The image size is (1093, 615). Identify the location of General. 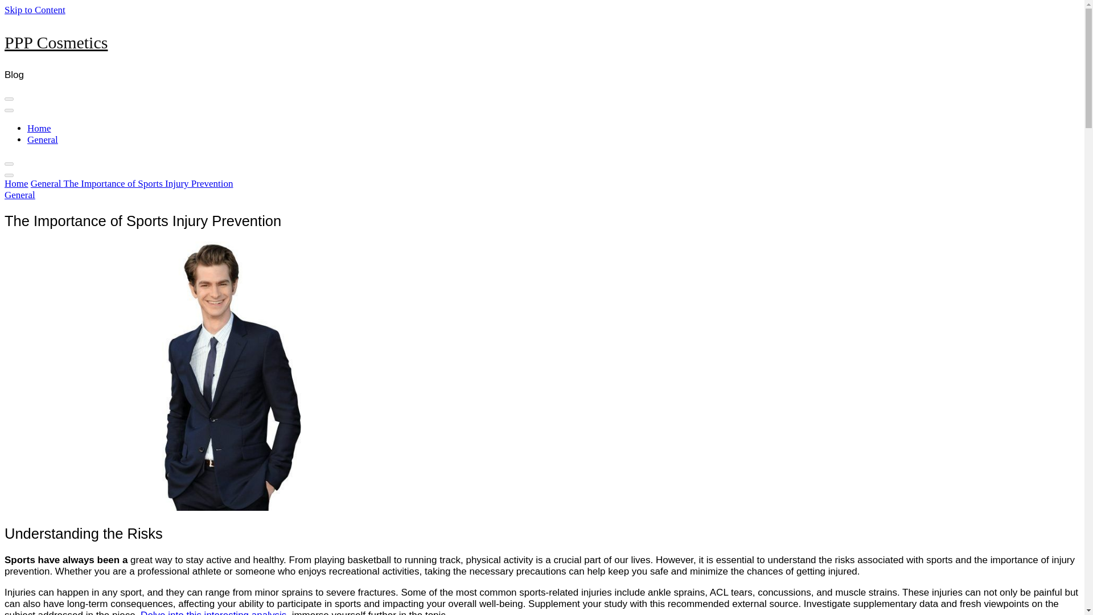
(19, 195).